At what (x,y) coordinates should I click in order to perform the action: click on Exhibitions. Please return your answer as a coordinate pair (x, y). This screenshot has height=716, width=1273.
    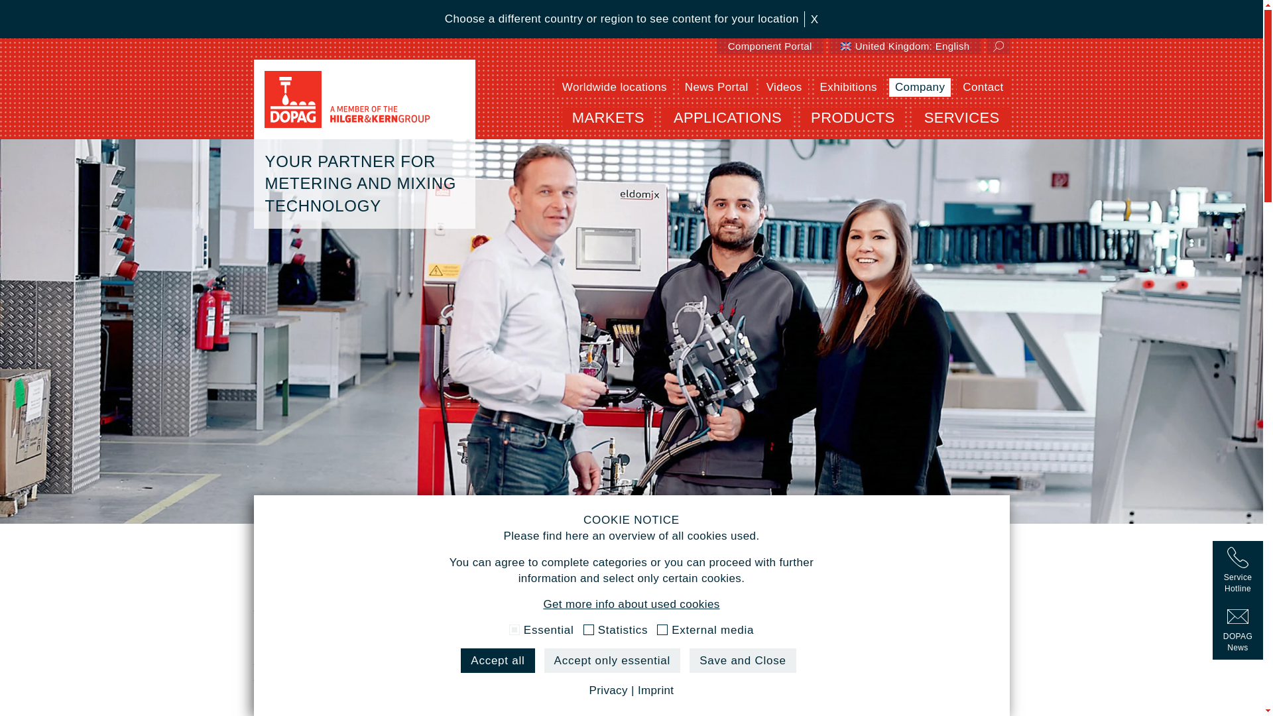
    Looking at the image, I should click on (849, 87).